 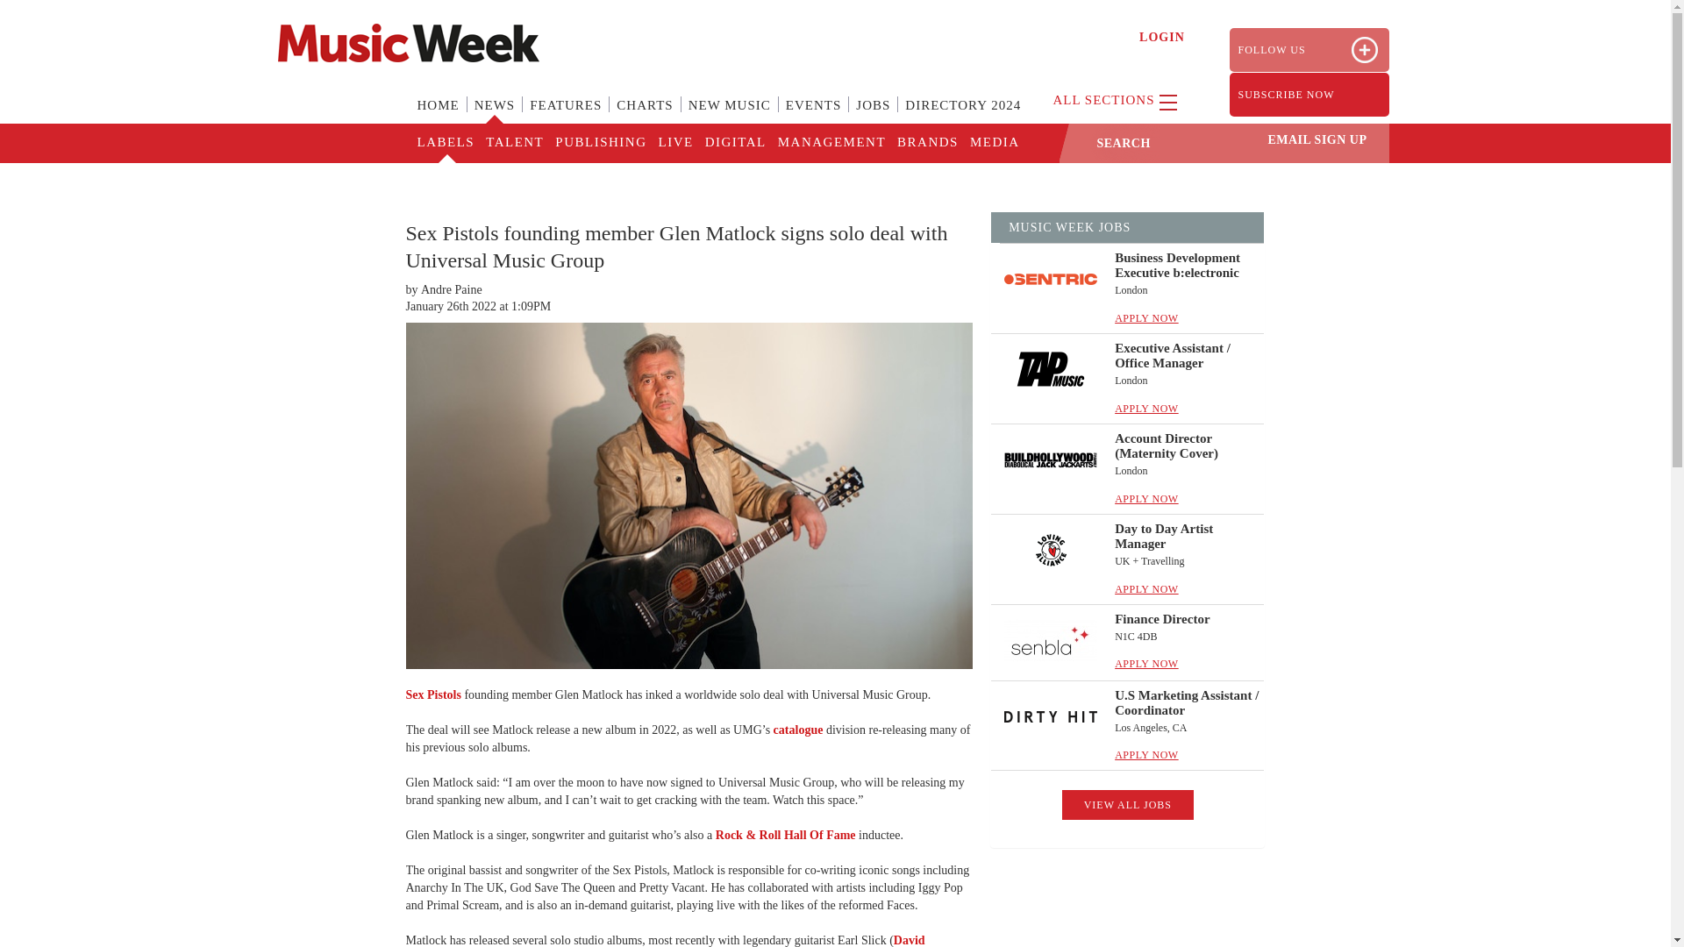 I want to click on FEATURES, so click(x=565, y=116).